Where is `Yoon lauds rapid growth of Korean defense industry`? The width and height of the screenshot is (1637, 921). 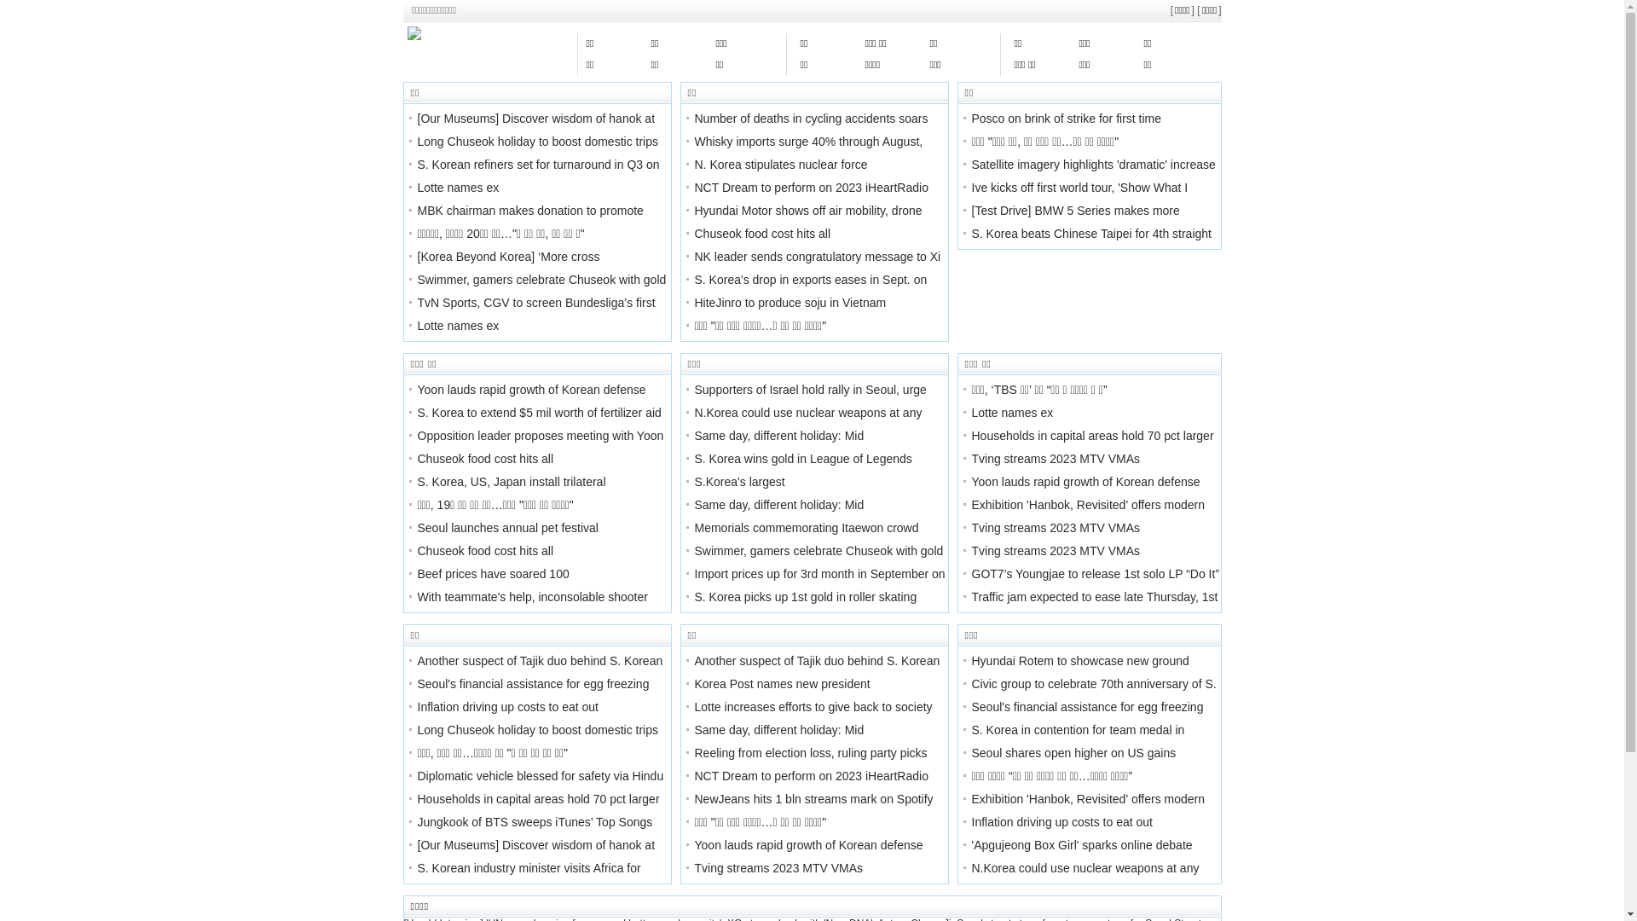
Yoon lauds rapid growth of Korean defense industry is located at coordinates (1086, 494).